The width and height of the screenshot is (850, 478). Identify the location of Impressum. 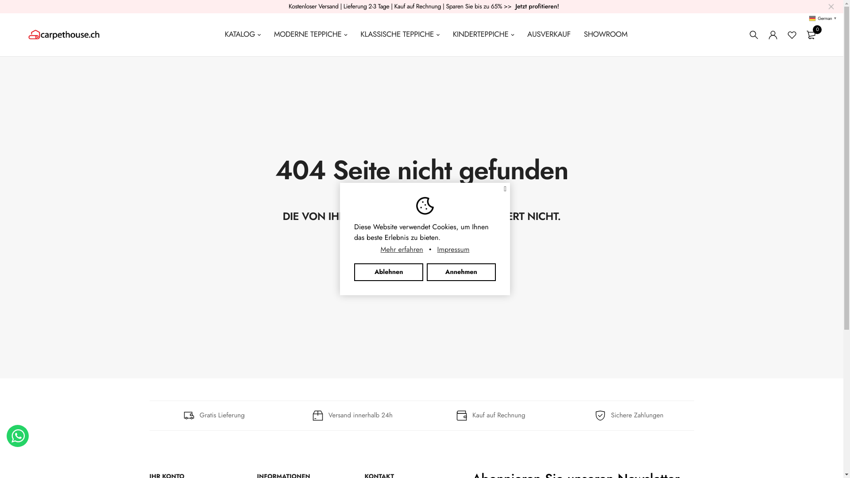
(453, 250).